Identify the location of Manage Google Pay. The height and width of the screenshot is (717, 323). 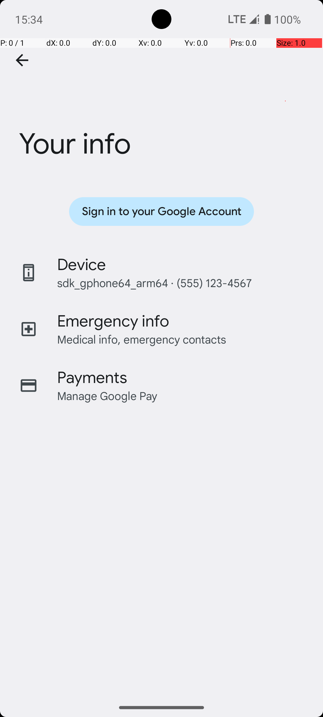
(107, 396).